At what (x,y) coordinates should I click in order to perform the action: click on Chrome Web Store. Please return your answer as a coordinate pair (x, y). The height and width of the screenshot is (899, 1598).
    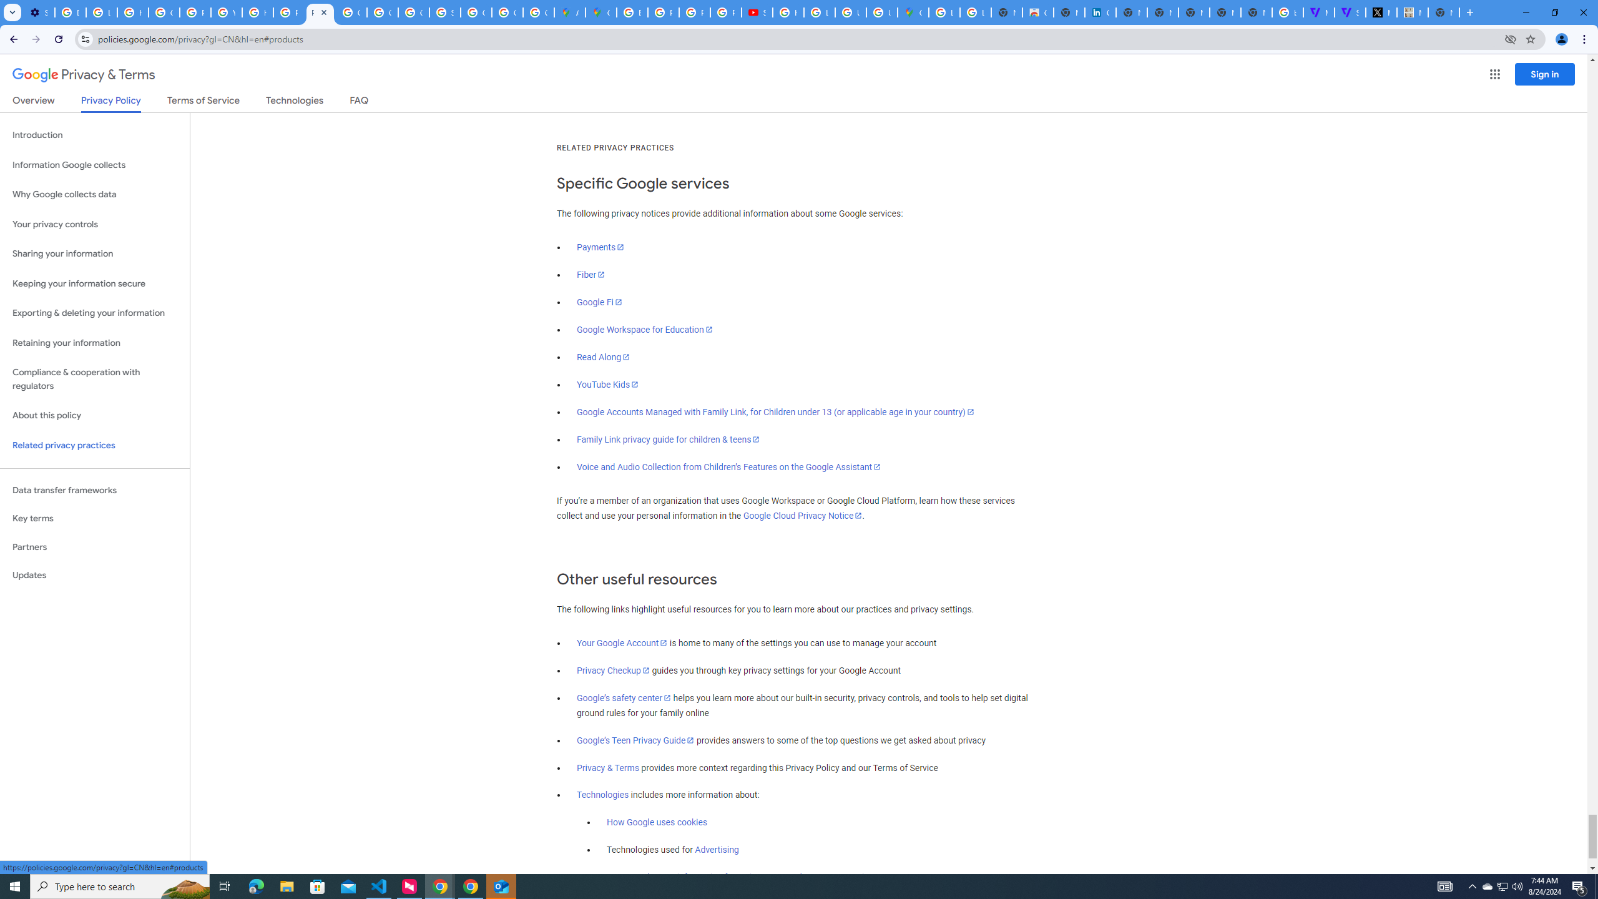
    Looking at the image, I should click on (1037, 12).